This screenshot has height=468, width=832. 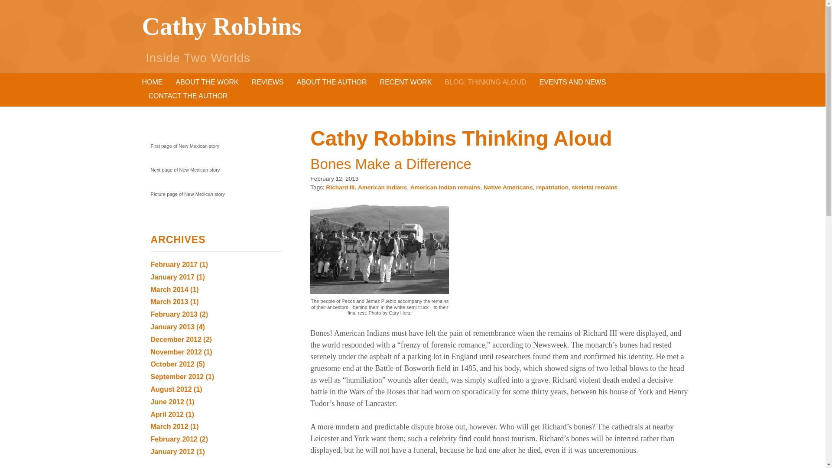 I want to click on American Indian remains, so click(x=445, y=187).